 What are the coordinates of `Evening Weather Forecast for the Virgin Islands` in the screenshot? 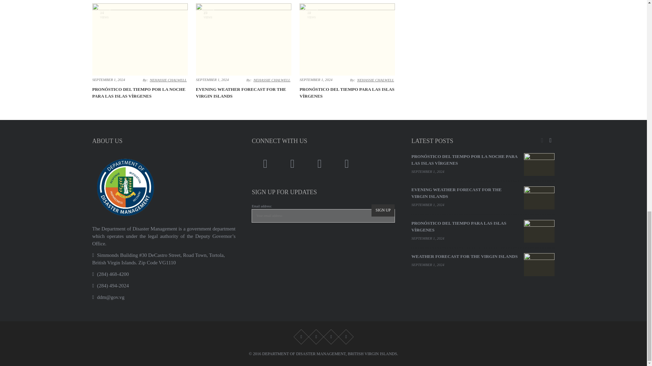 It's located at (241, 92).